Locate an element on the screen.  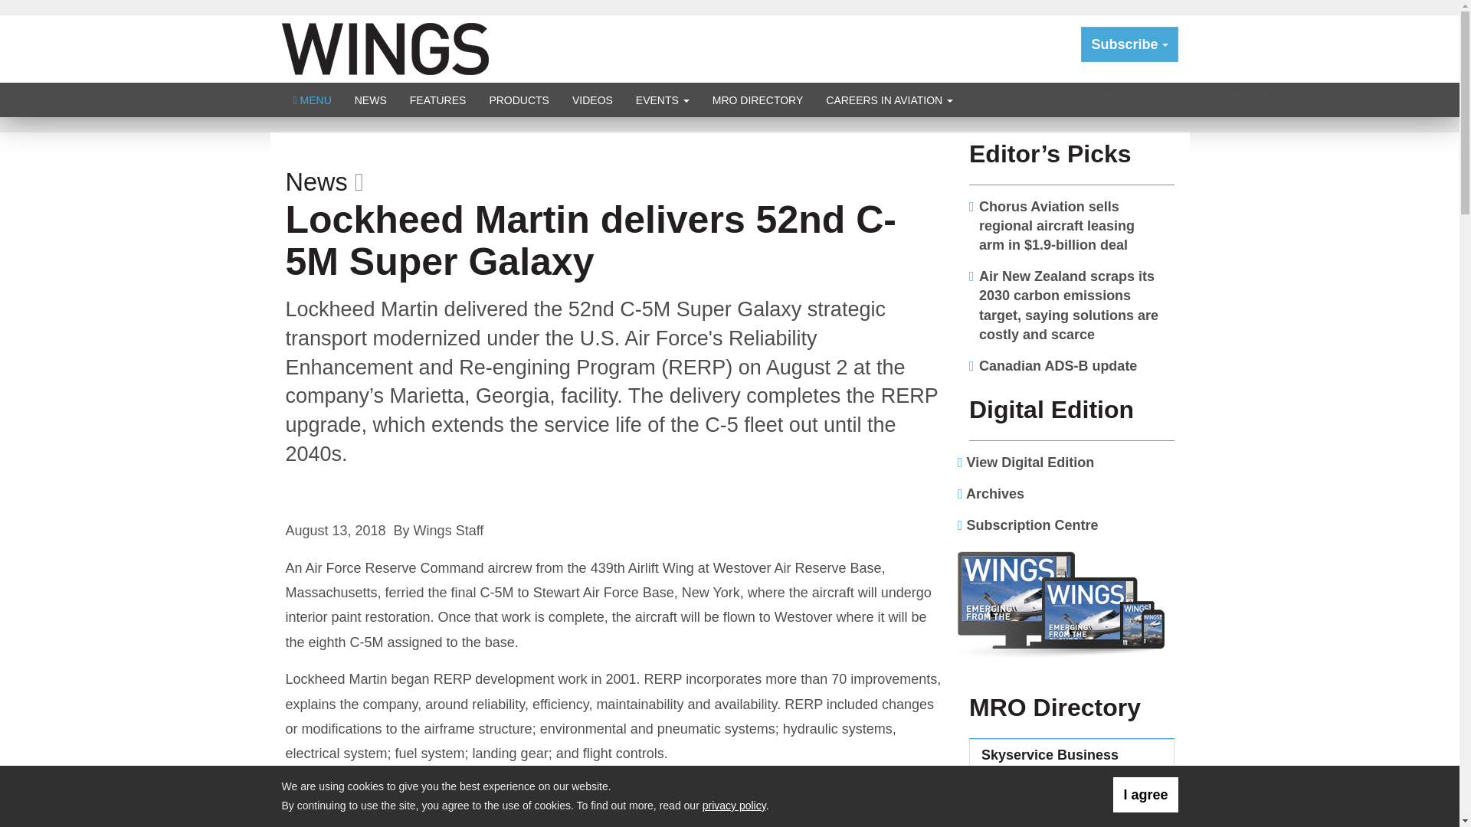
Wings Magazine is located at coordinates (385, 47).